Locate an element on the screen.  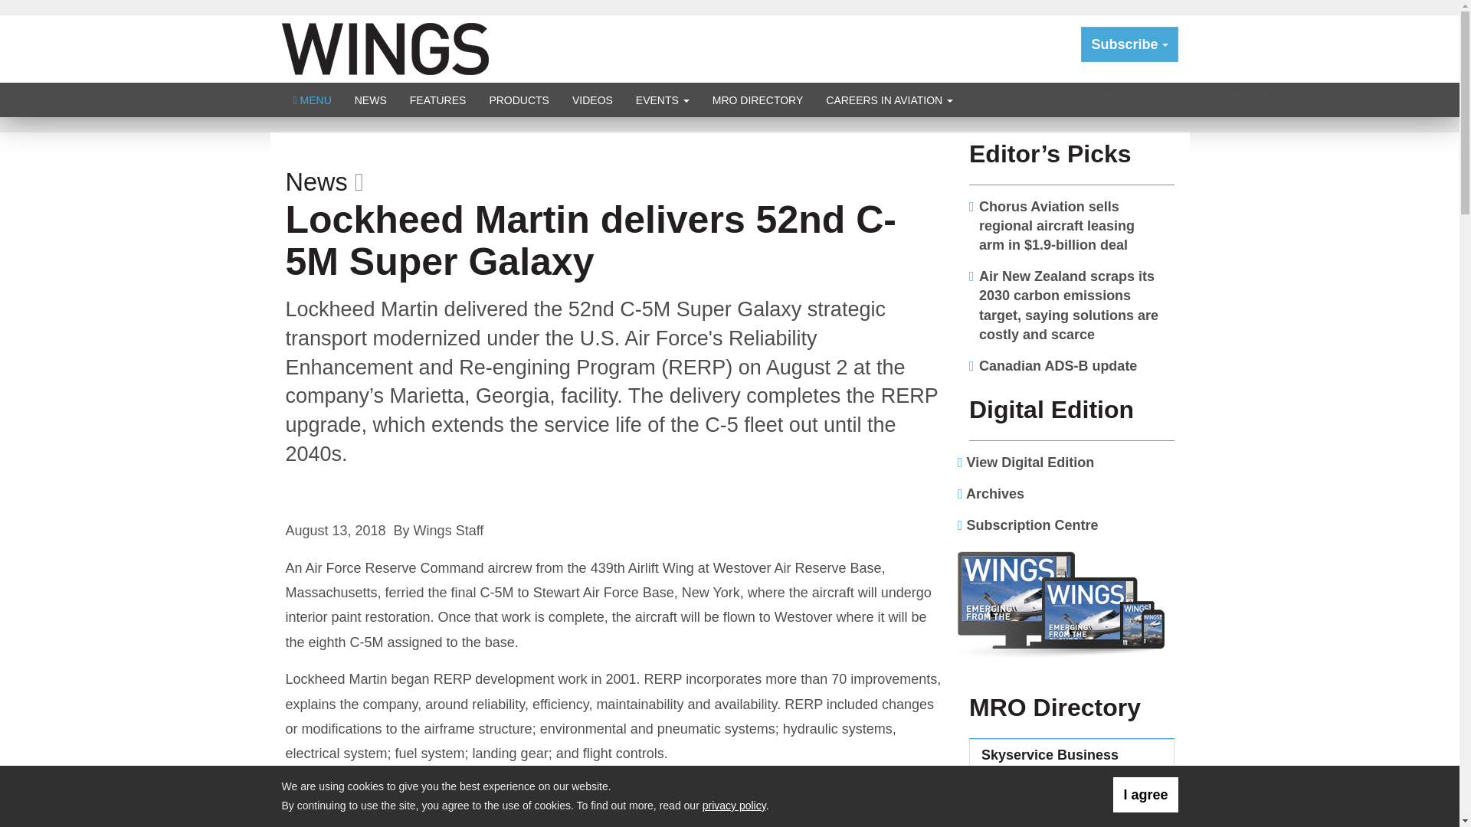
Wings Magazine is located at coordinates (385, 47).